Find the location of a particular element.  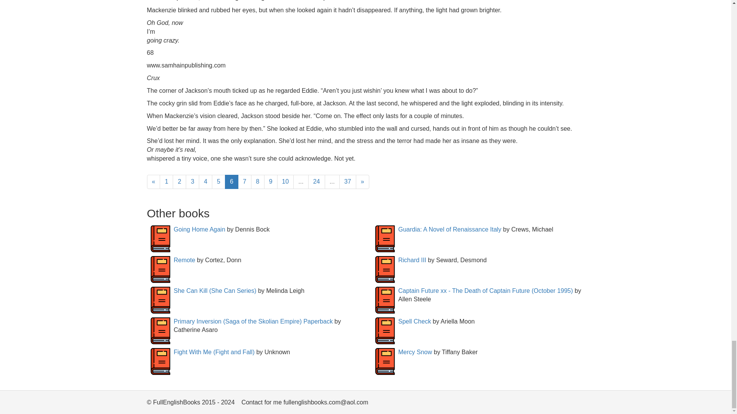

4 is located at coordinates (205, 182).